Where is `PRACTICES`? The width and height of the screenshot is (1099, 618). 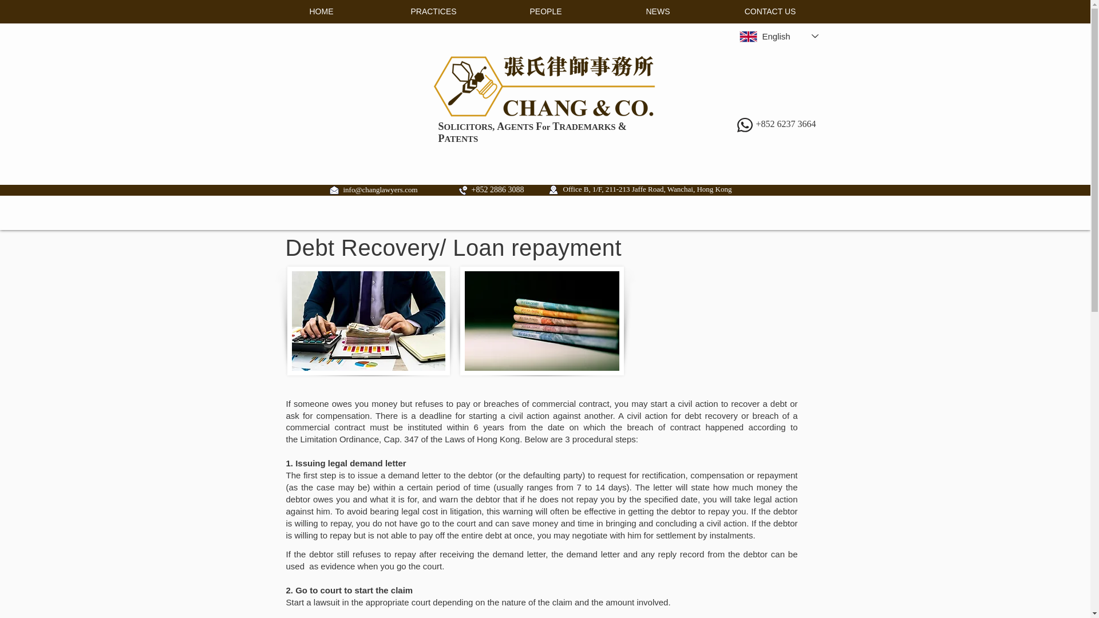
PRACTICES is located at coordinates (434, 11).